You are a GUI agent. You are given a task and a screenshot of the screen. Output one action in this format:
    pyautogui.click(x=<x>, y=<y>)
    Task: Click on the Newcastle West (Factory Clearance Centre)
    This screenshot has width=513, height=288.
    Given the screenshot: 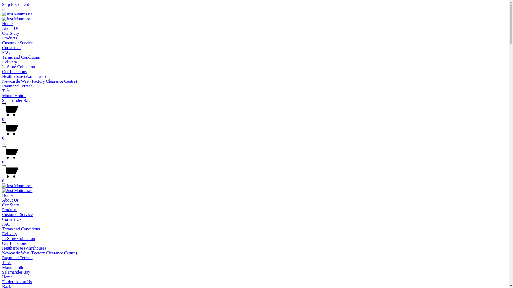 What is the action you would take?
    pyautogui.click(x=40, y=253)
    